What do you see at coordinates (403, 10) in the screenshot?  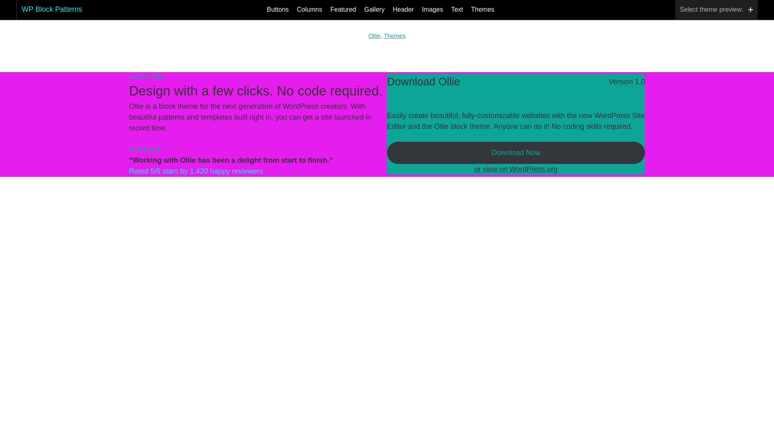 I see `Header` at bounding box center [403, 10].